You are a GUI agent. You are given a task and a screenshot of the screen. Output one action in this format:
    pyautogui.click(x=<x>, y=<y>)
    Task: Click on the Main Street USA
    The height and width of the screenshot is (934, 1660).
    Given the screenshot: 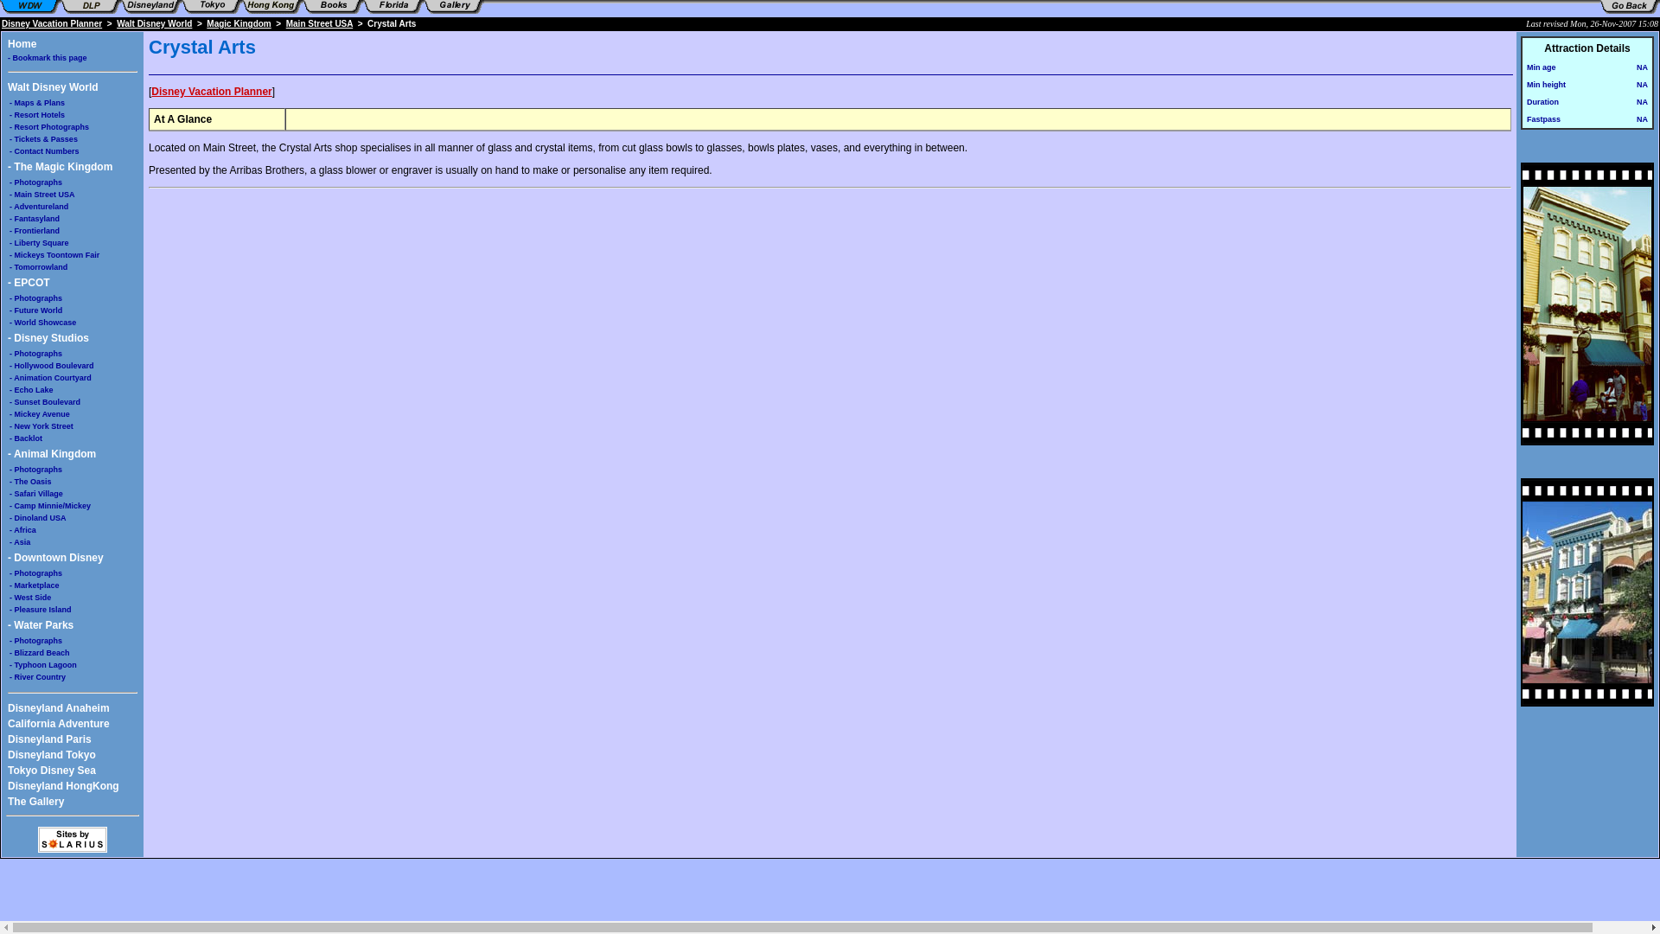 What is the action you would take?
    pyautogui.click(x=318, y=23)
    